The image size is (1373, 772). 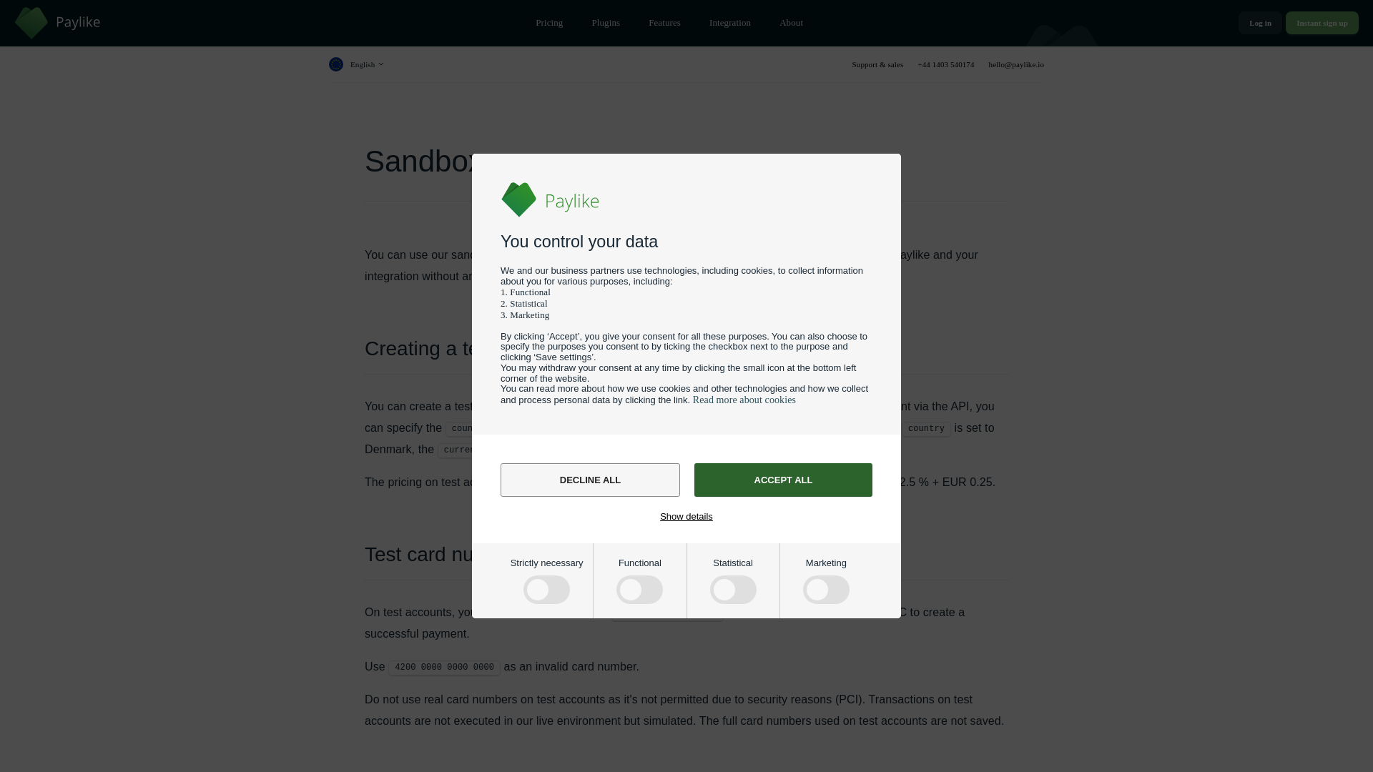 What do you see at coordinates (744, 400) in the screenshot?
I see `Read more about cookies` at bounding box center [744, 400].